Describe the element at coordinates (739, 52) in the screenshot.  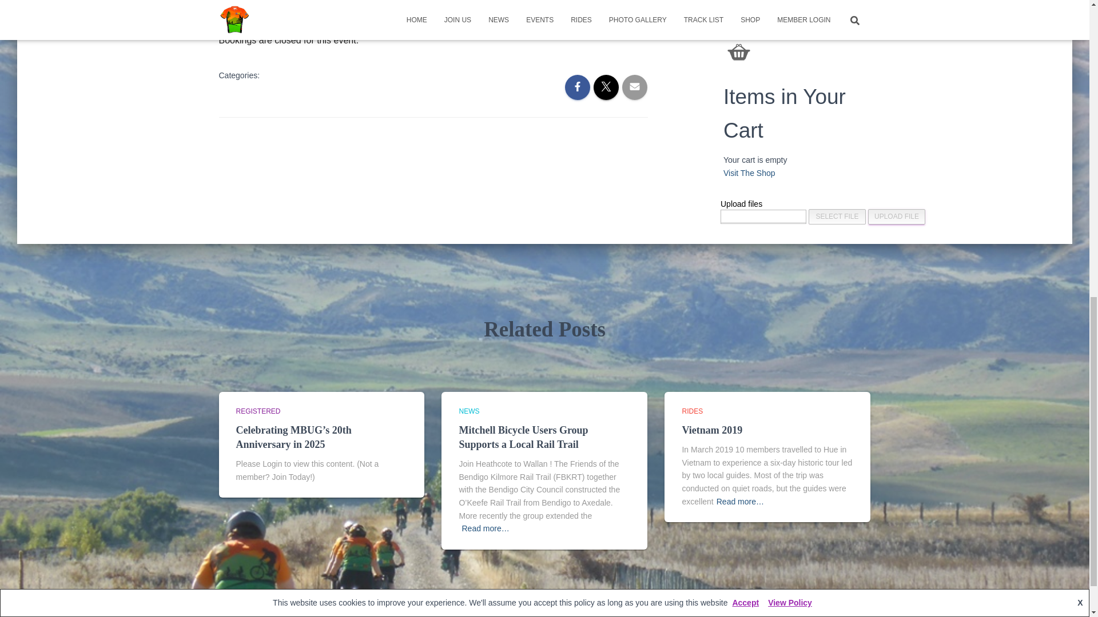
I see `Shopping Cart` at that location.